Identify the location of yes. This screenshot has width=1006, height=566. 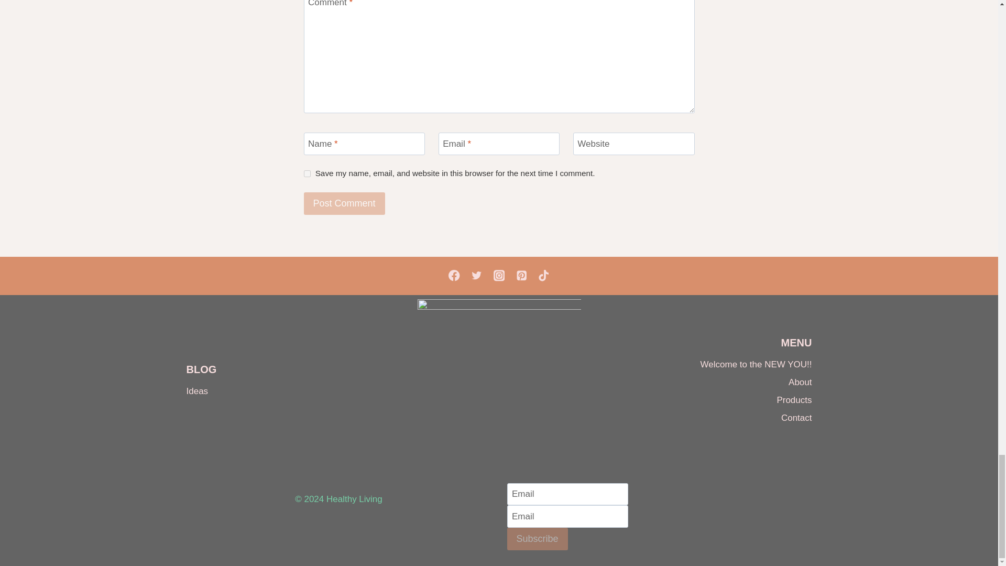
(307, 174).